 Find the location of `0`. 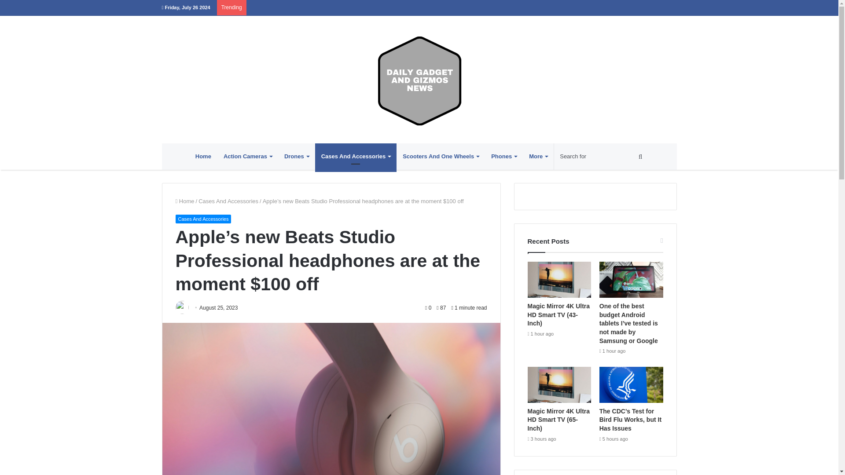

0 is located at coordinates (428, 308).